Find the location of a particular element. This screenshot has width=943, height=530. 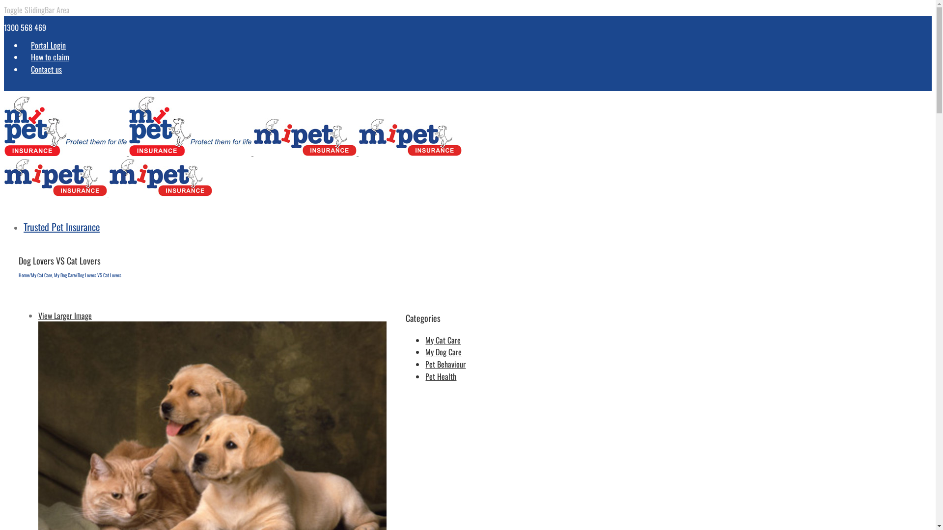

Pet Health is located at coordinates (441, 376).